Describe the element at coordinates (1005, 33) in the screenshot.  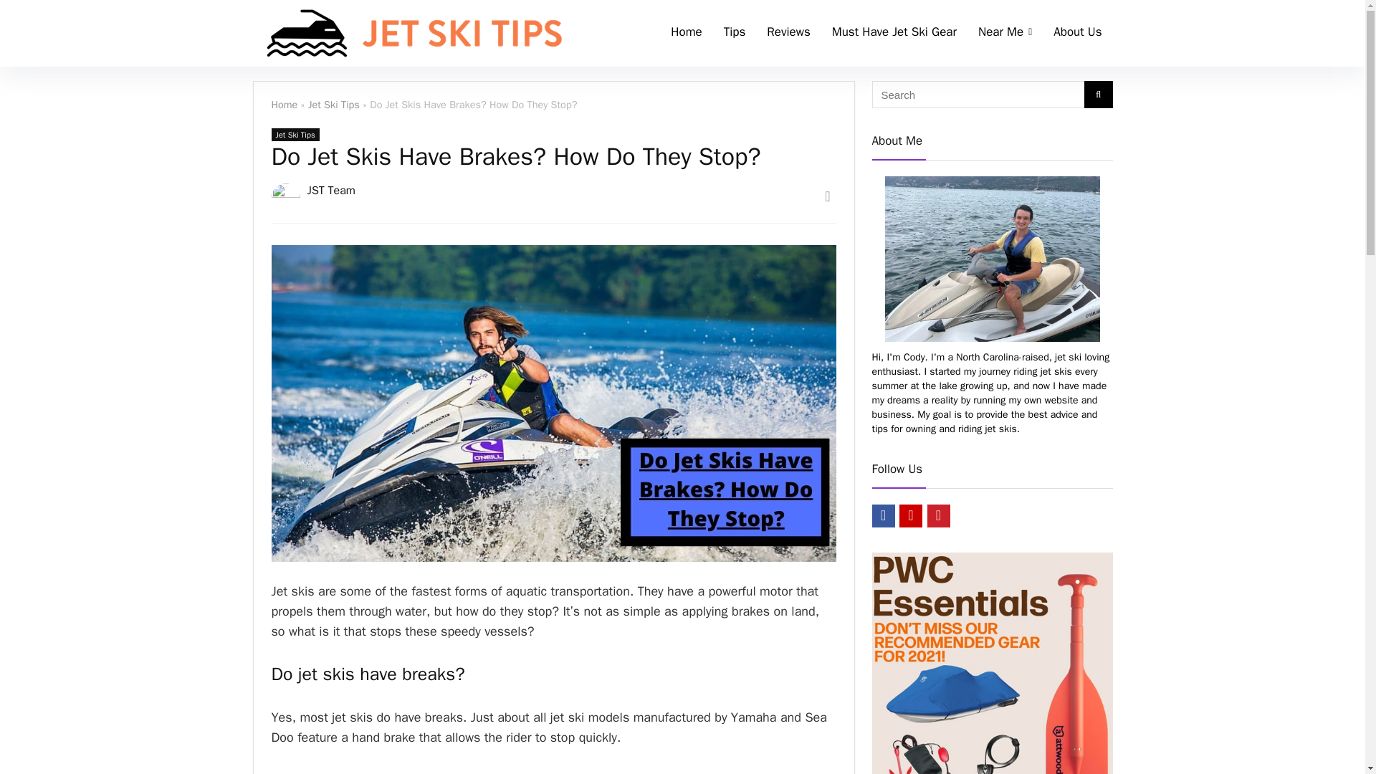
I see `Near Me` at that location.